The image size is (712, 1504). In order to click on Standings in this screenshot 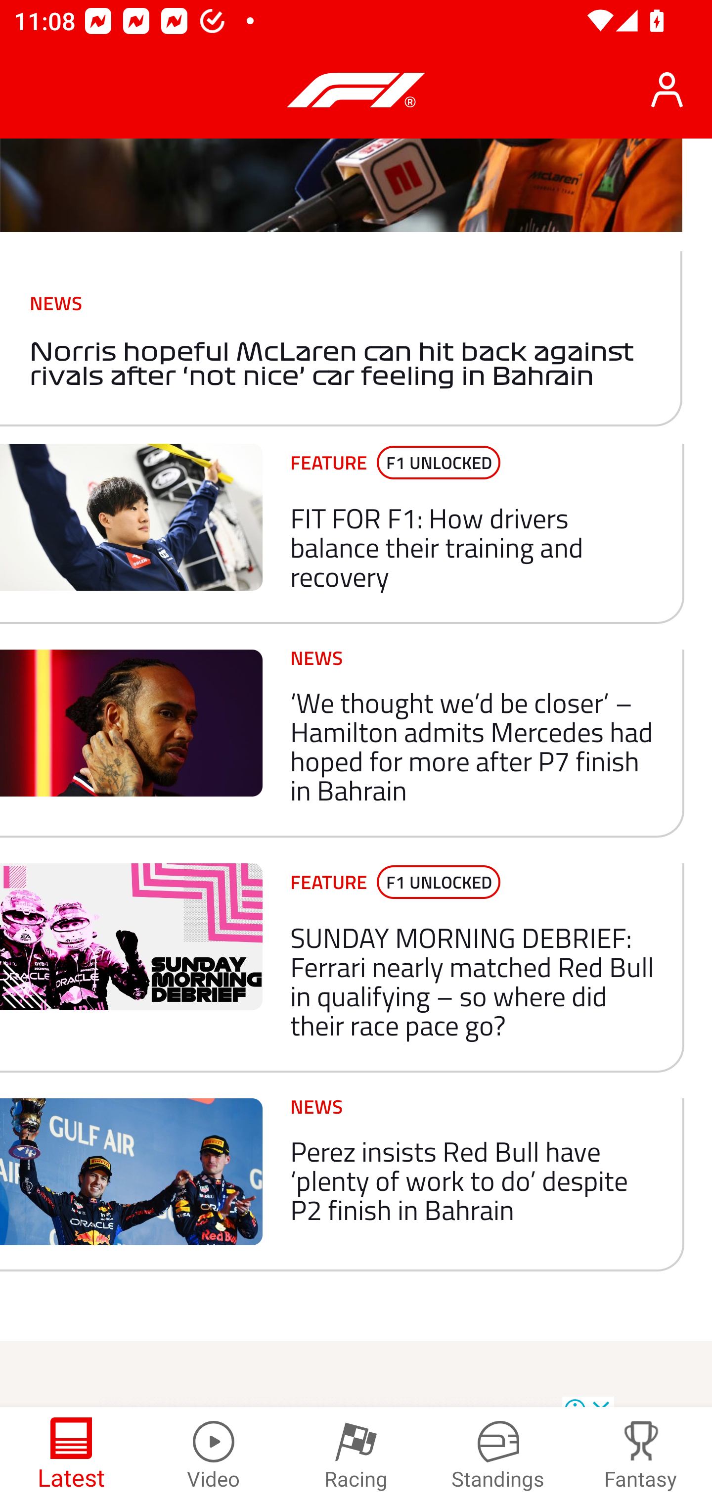, I will do `click(498, 1456)`.